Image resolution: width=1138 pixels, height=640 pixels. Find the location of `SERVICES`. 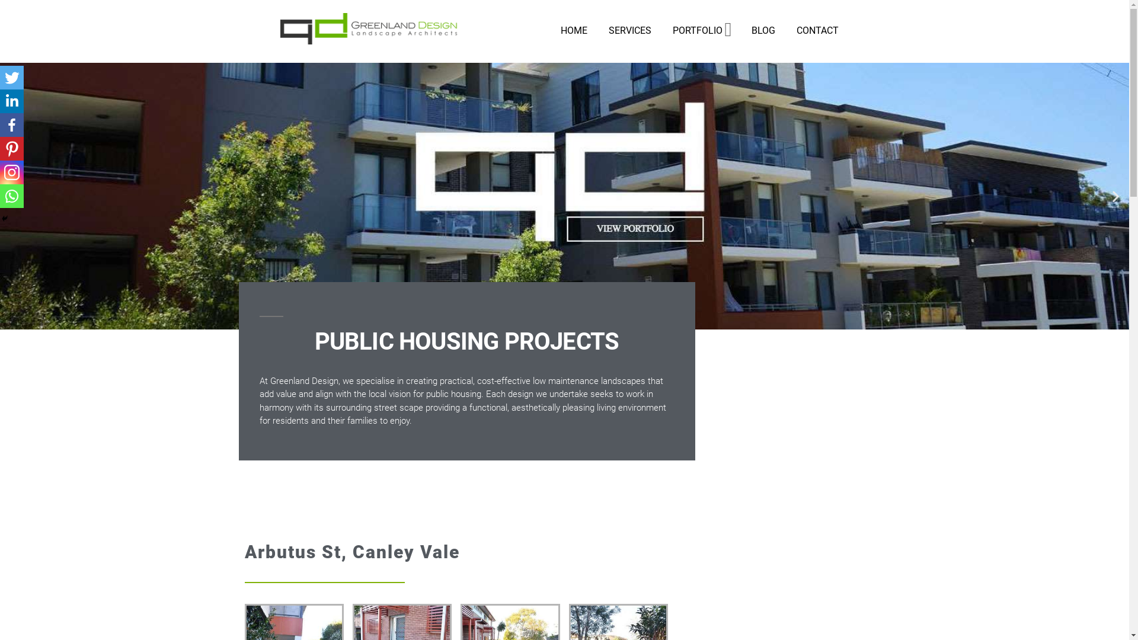

SERVICES is located at coordinates (630, 31).